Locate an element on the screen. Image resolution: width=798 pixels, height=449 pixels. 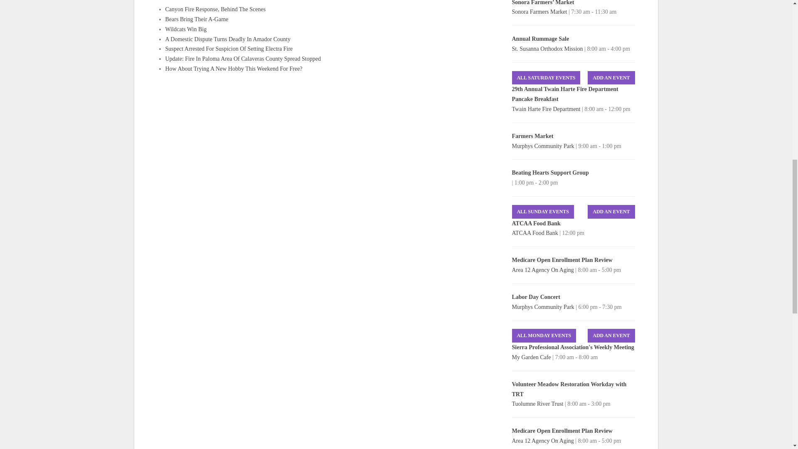
Add An Event is located at coordinates (611, 78).